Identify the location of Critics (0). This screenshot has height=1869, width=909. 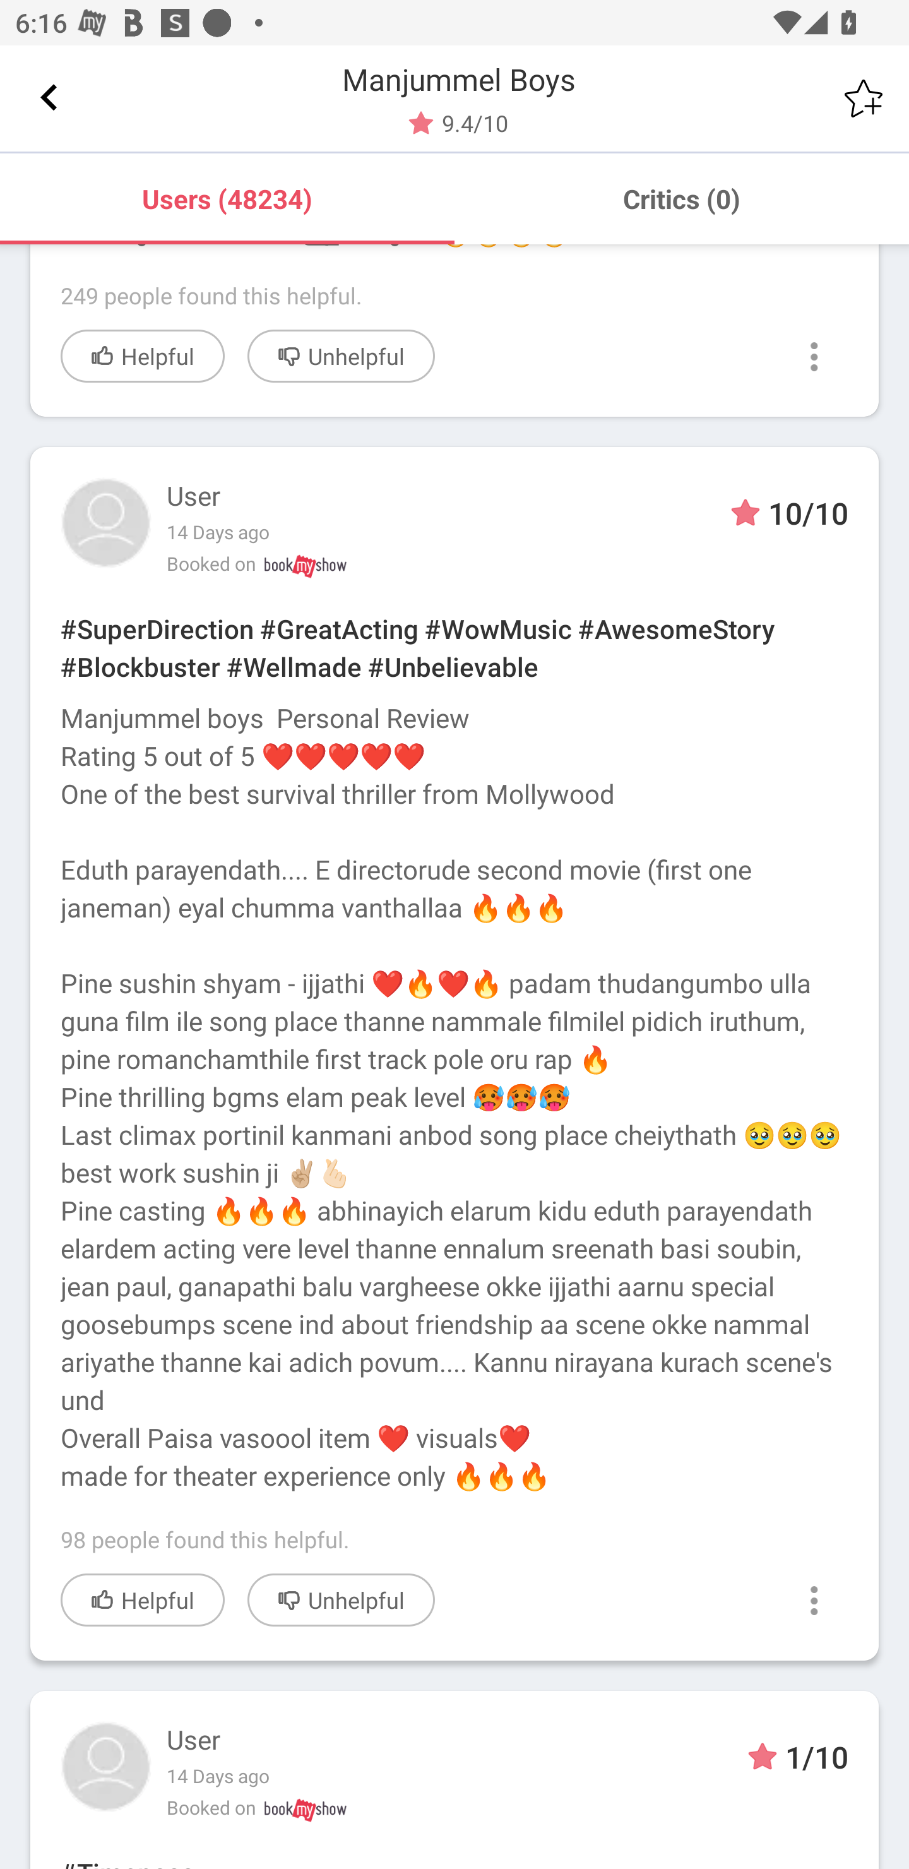
(682, 198).